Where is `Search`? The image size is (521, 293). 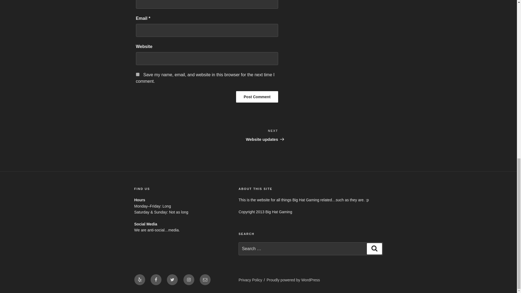 Search is located at coordinates (374, 249).